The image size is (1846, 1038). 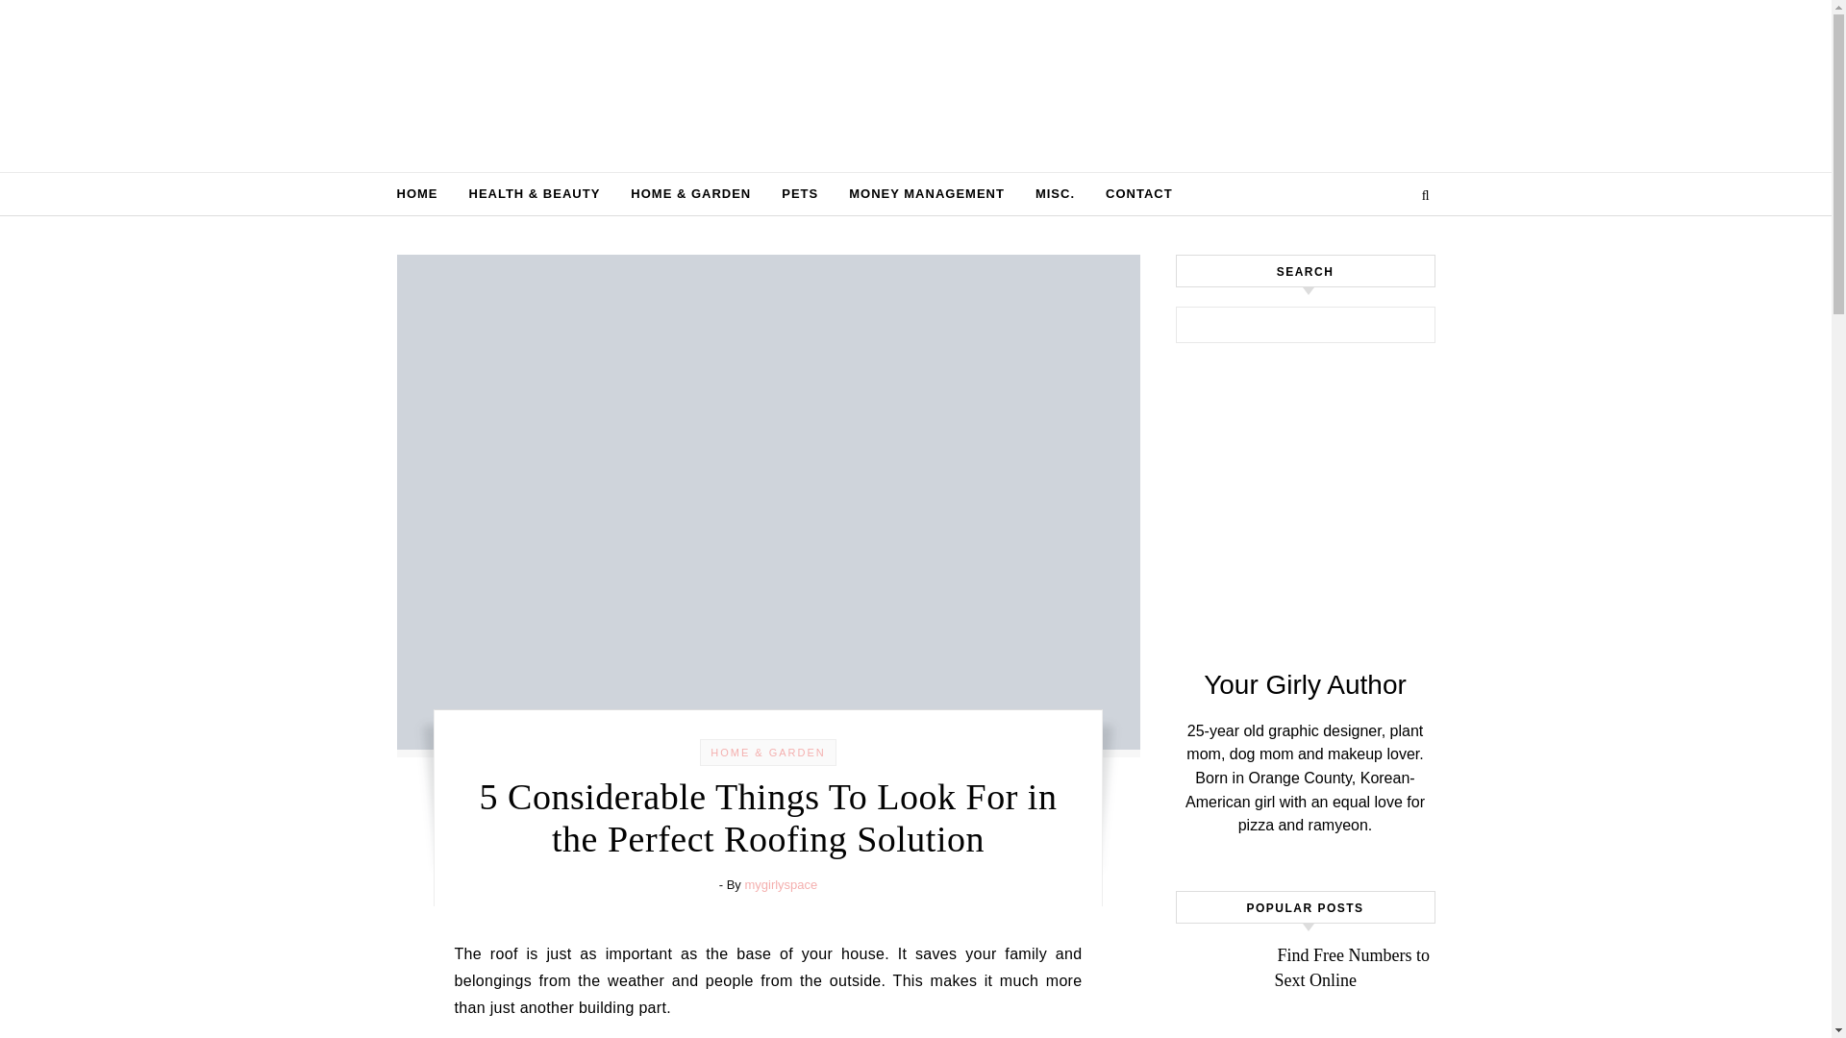 I want to click on Posts by mygirlyspace, so click(x=781, y=884).